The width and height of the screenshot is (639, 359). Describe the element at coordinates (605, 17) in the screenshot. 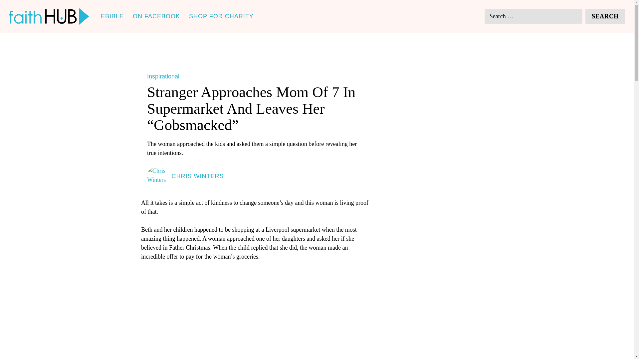

I see `Search` at that location.